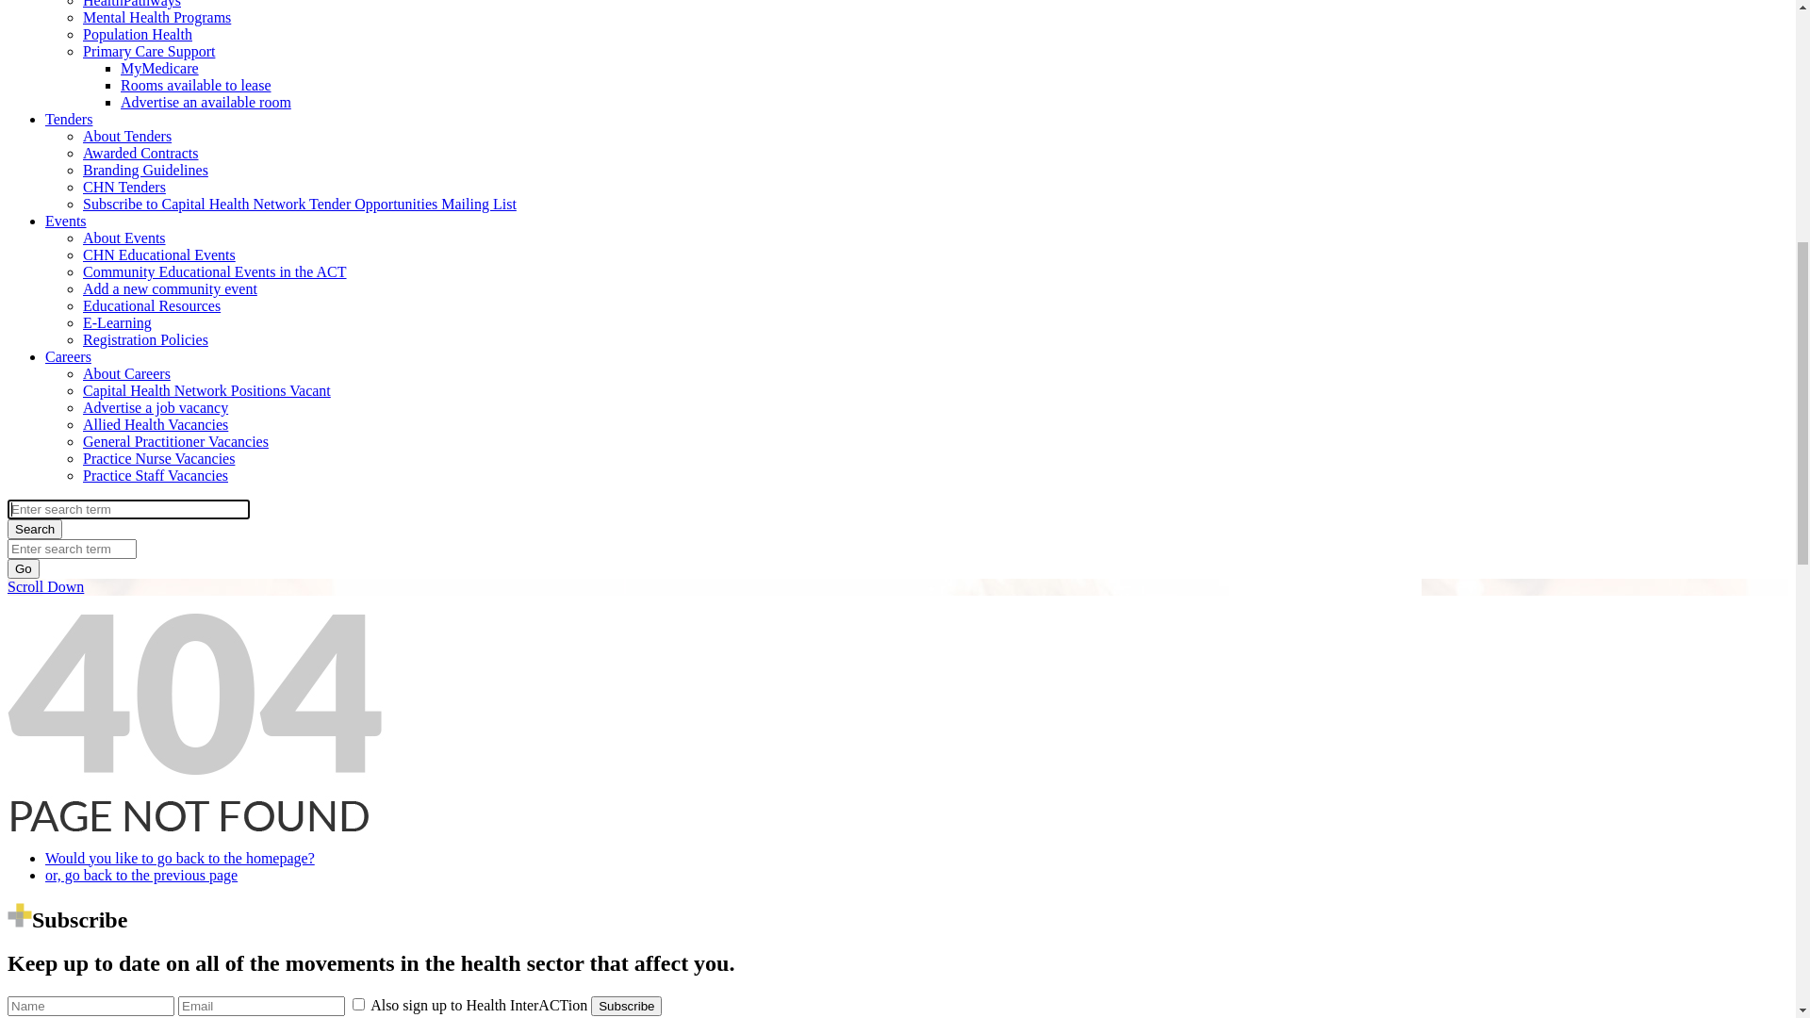  What do you see at coordinates (206, 822) in the screenshot?
I see `Advertise an available room` at bounding box center [206, 822].